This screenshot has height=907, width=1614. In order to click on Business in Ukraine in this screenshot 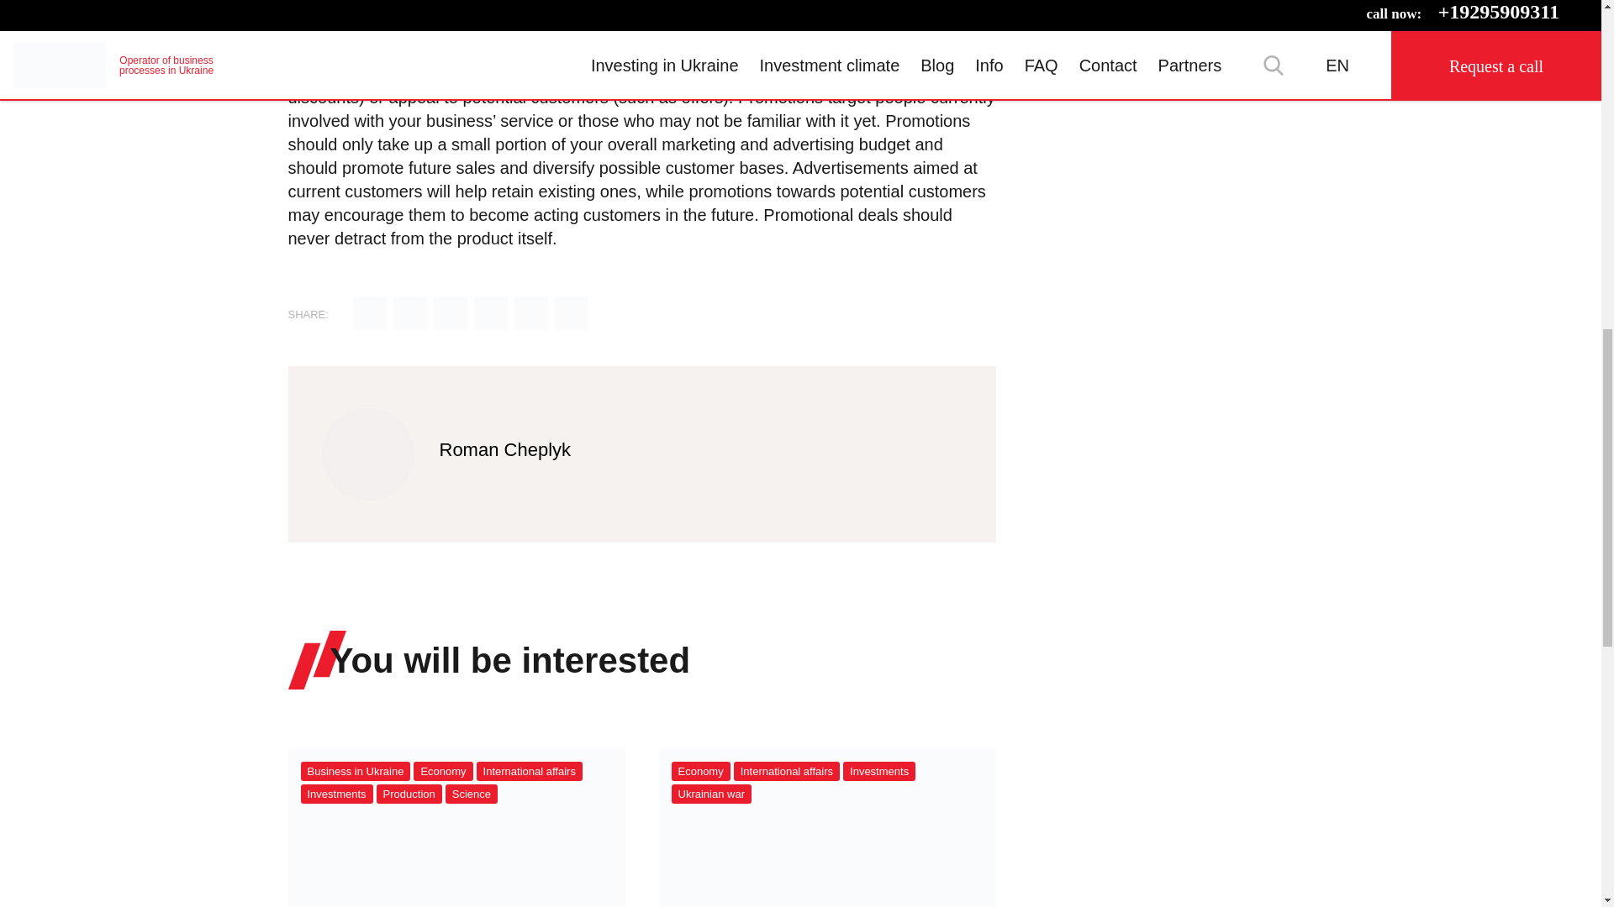, I will do `click(356, 771)`.